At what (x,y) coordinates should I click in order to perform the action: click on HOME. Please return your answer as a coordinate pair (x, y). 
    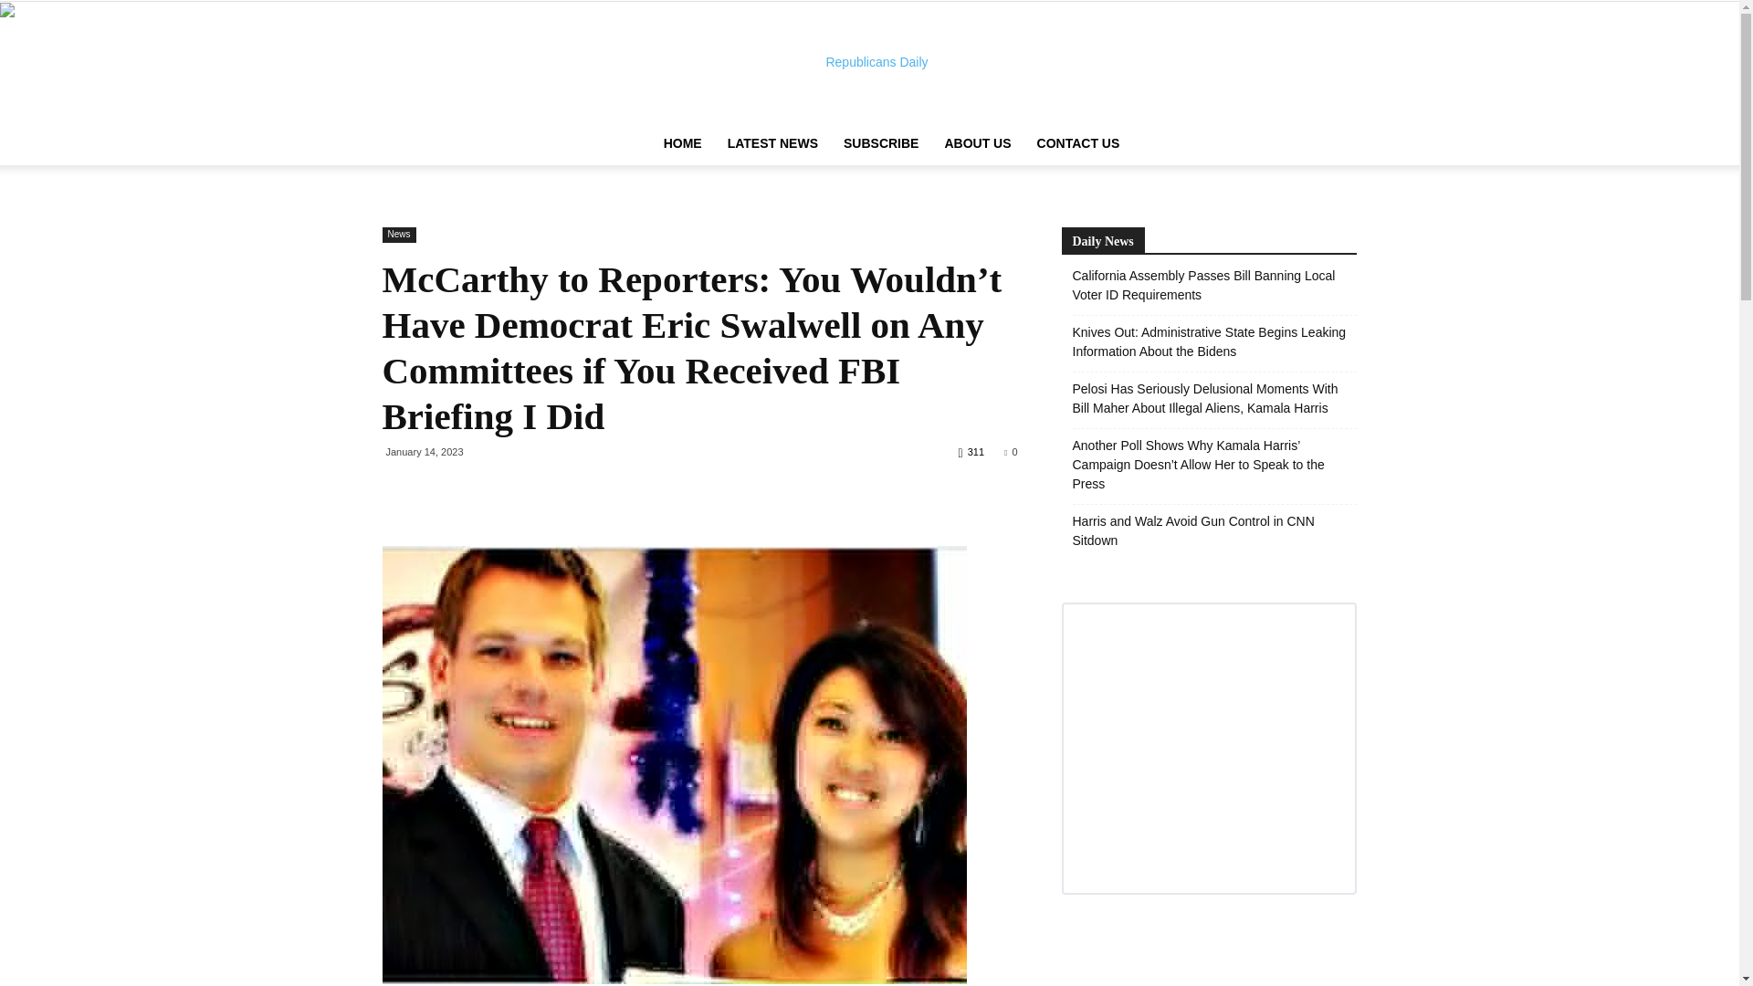
    Looking at the image, I should click on (683, 142).